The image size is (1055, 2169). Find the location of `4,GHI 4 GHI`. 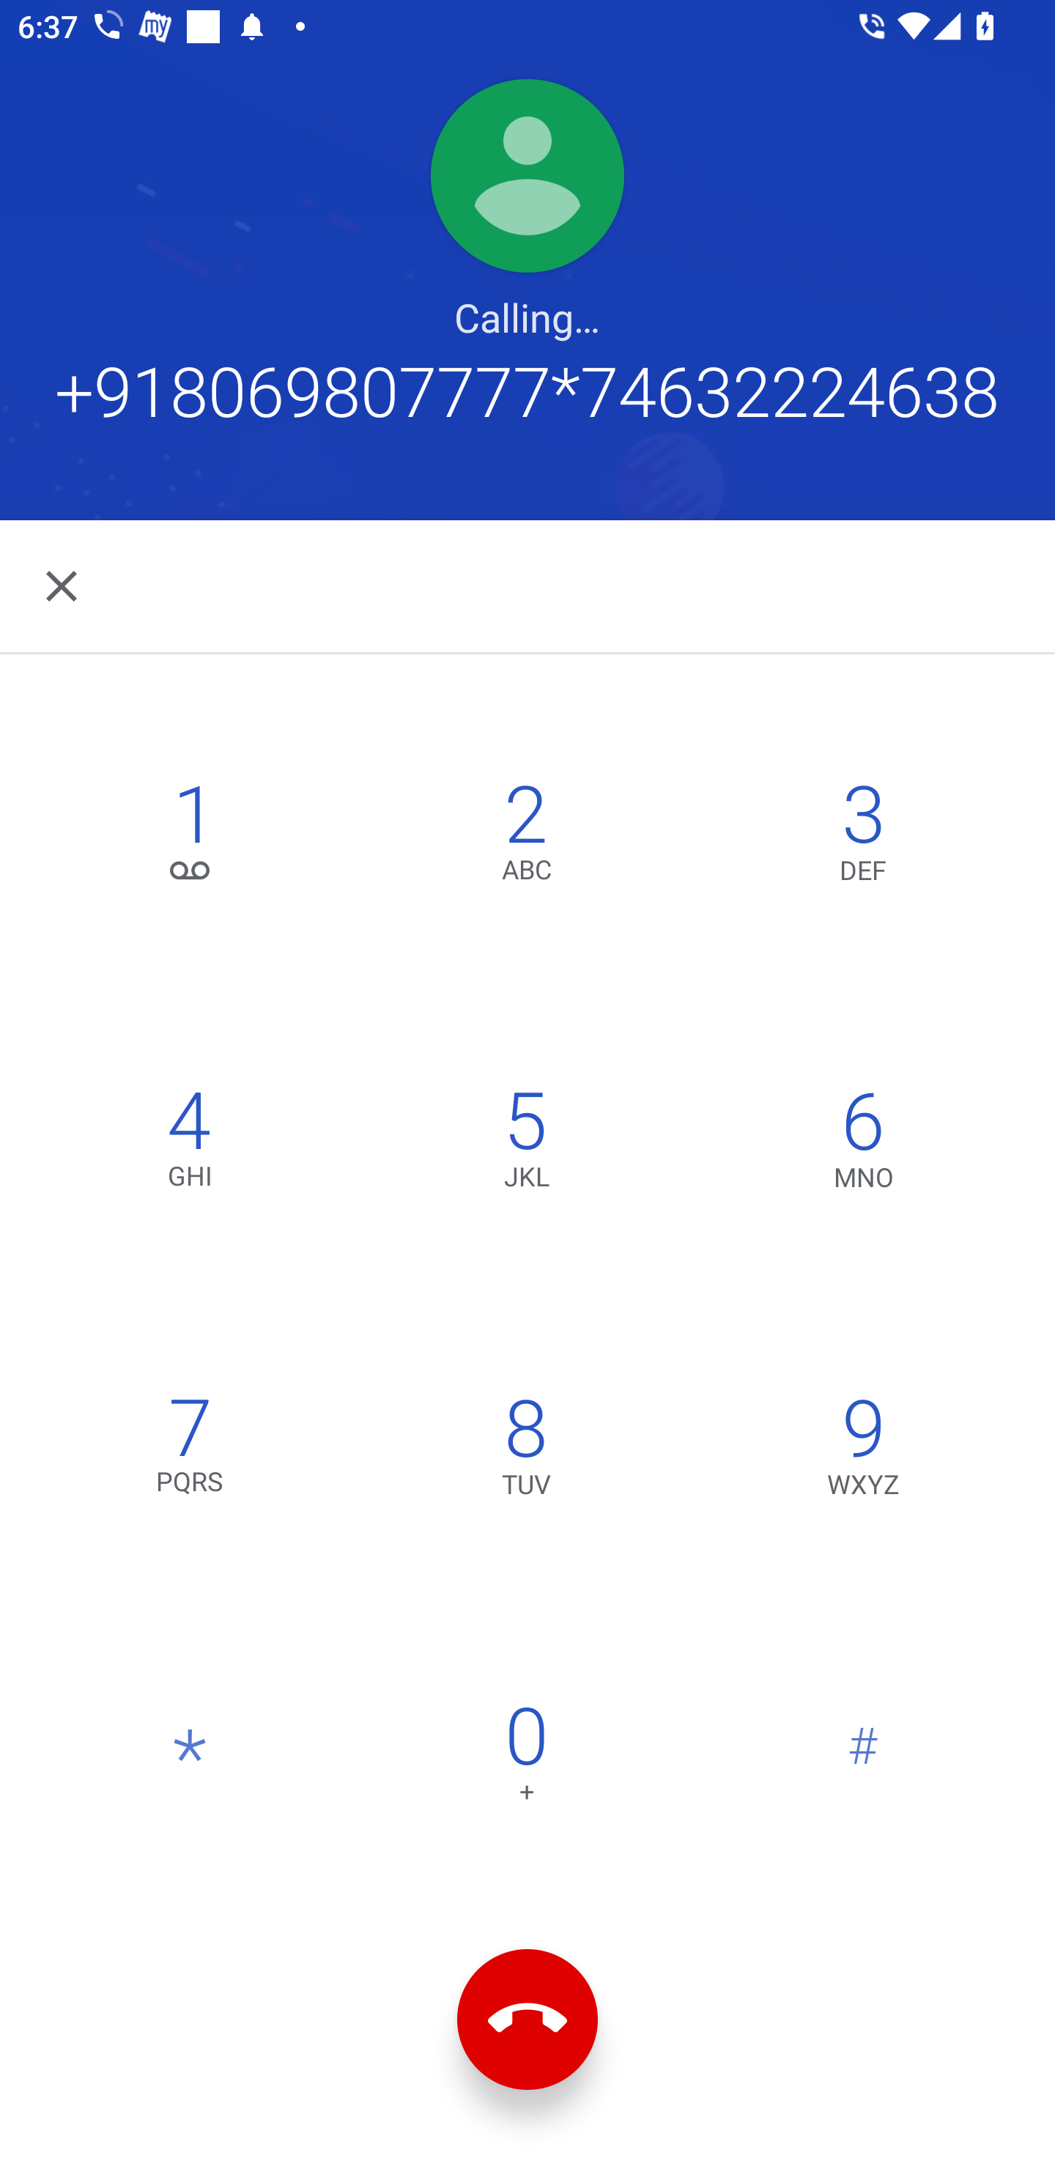

4,GHI 4 GHI is located at coordinates (190, 1145).